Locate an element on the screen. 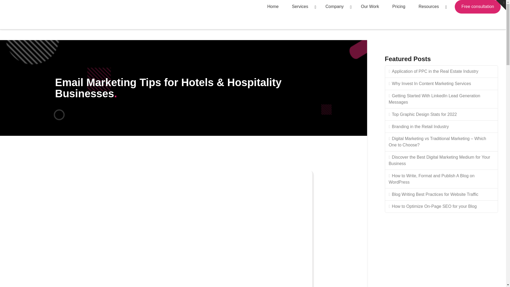 Image resolution: width=510 pixels, height=287 pixels. Free consultation is located at coordinates (478, 7).